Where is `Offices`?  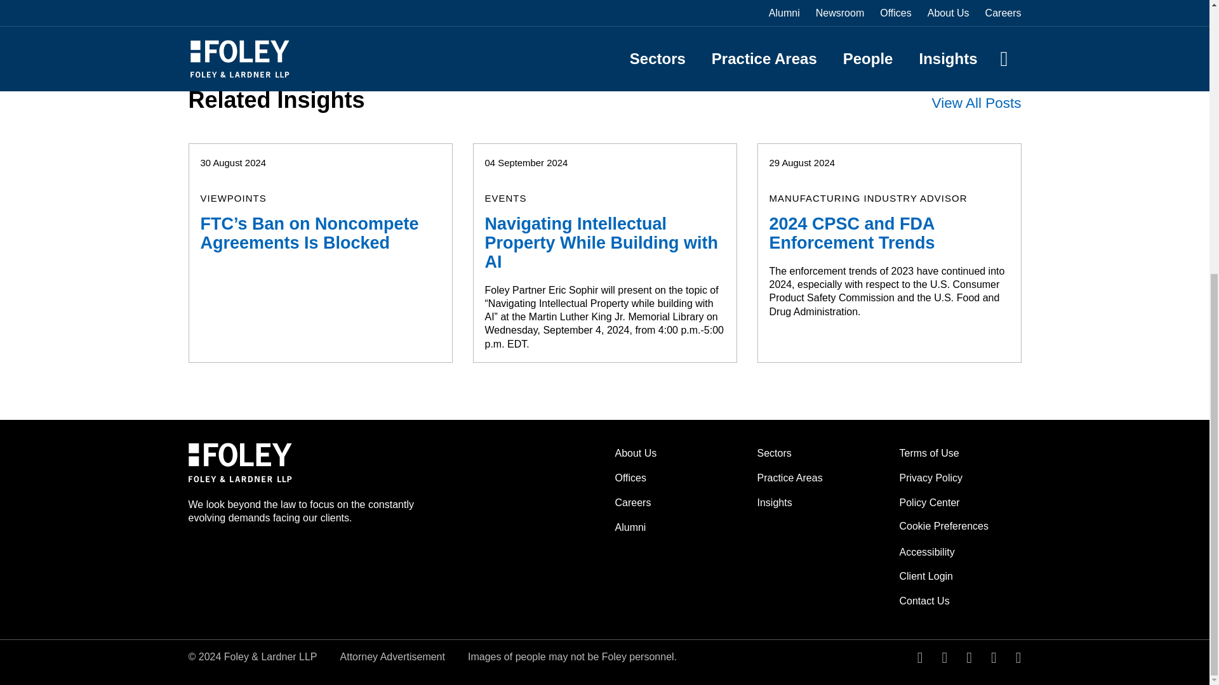 Offices is located at coordinates (630, 478).